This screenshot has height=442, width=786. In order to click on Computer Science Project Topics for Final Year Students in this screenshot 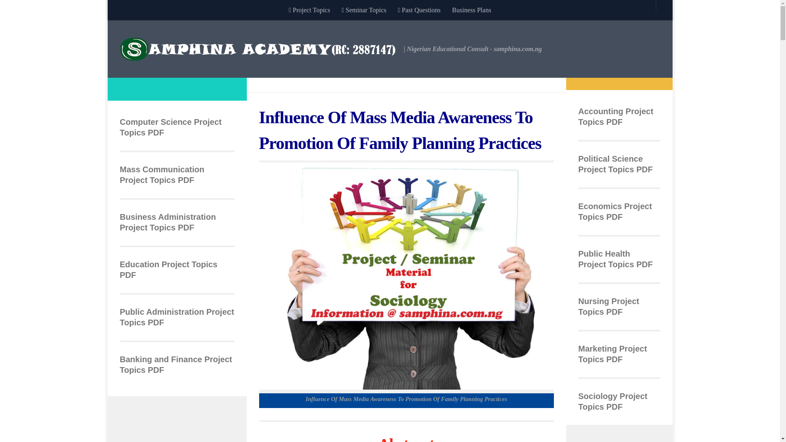, I will do `click(170, 127)`.